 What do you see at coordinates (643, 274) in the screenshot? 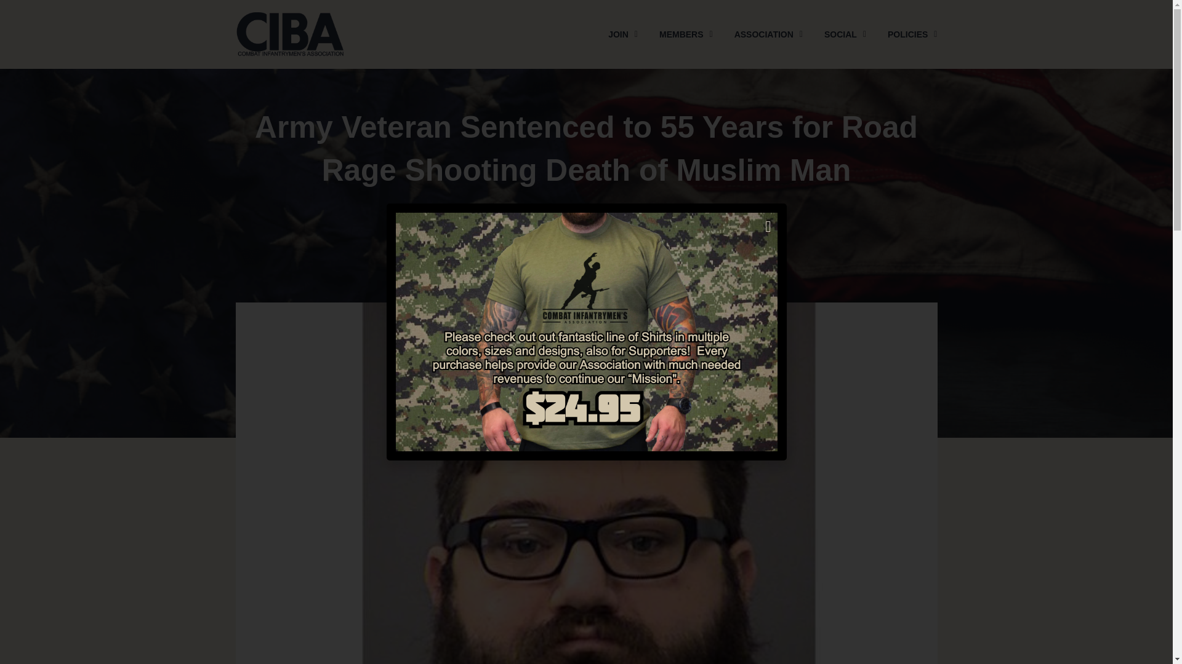
I see `Combat Infantrymen's Association On Youtube` at bounding box center [643, 274].